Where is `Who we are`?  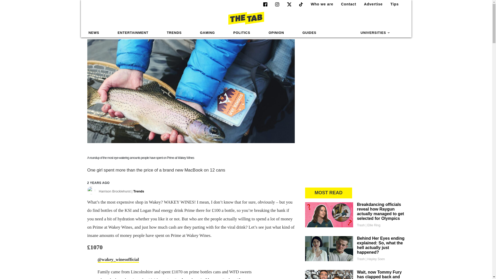 Who we are is located at coordinates (320, 4).